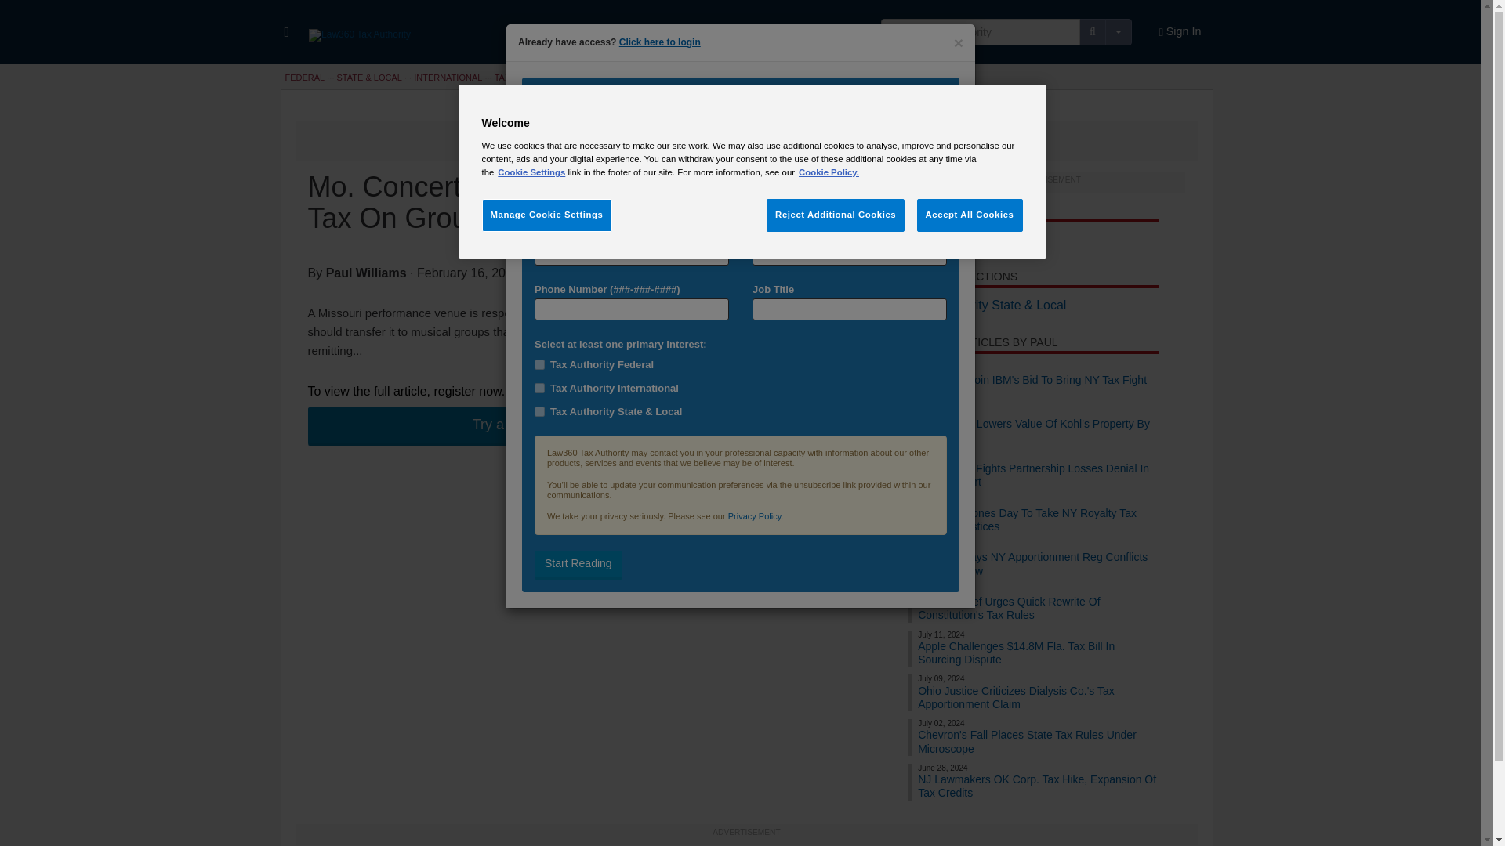 This screenshot has width=1505, height=846. Describe the element at coordinates (539, 364) in the screenshot. I see `tax-authority-federal` at that location.